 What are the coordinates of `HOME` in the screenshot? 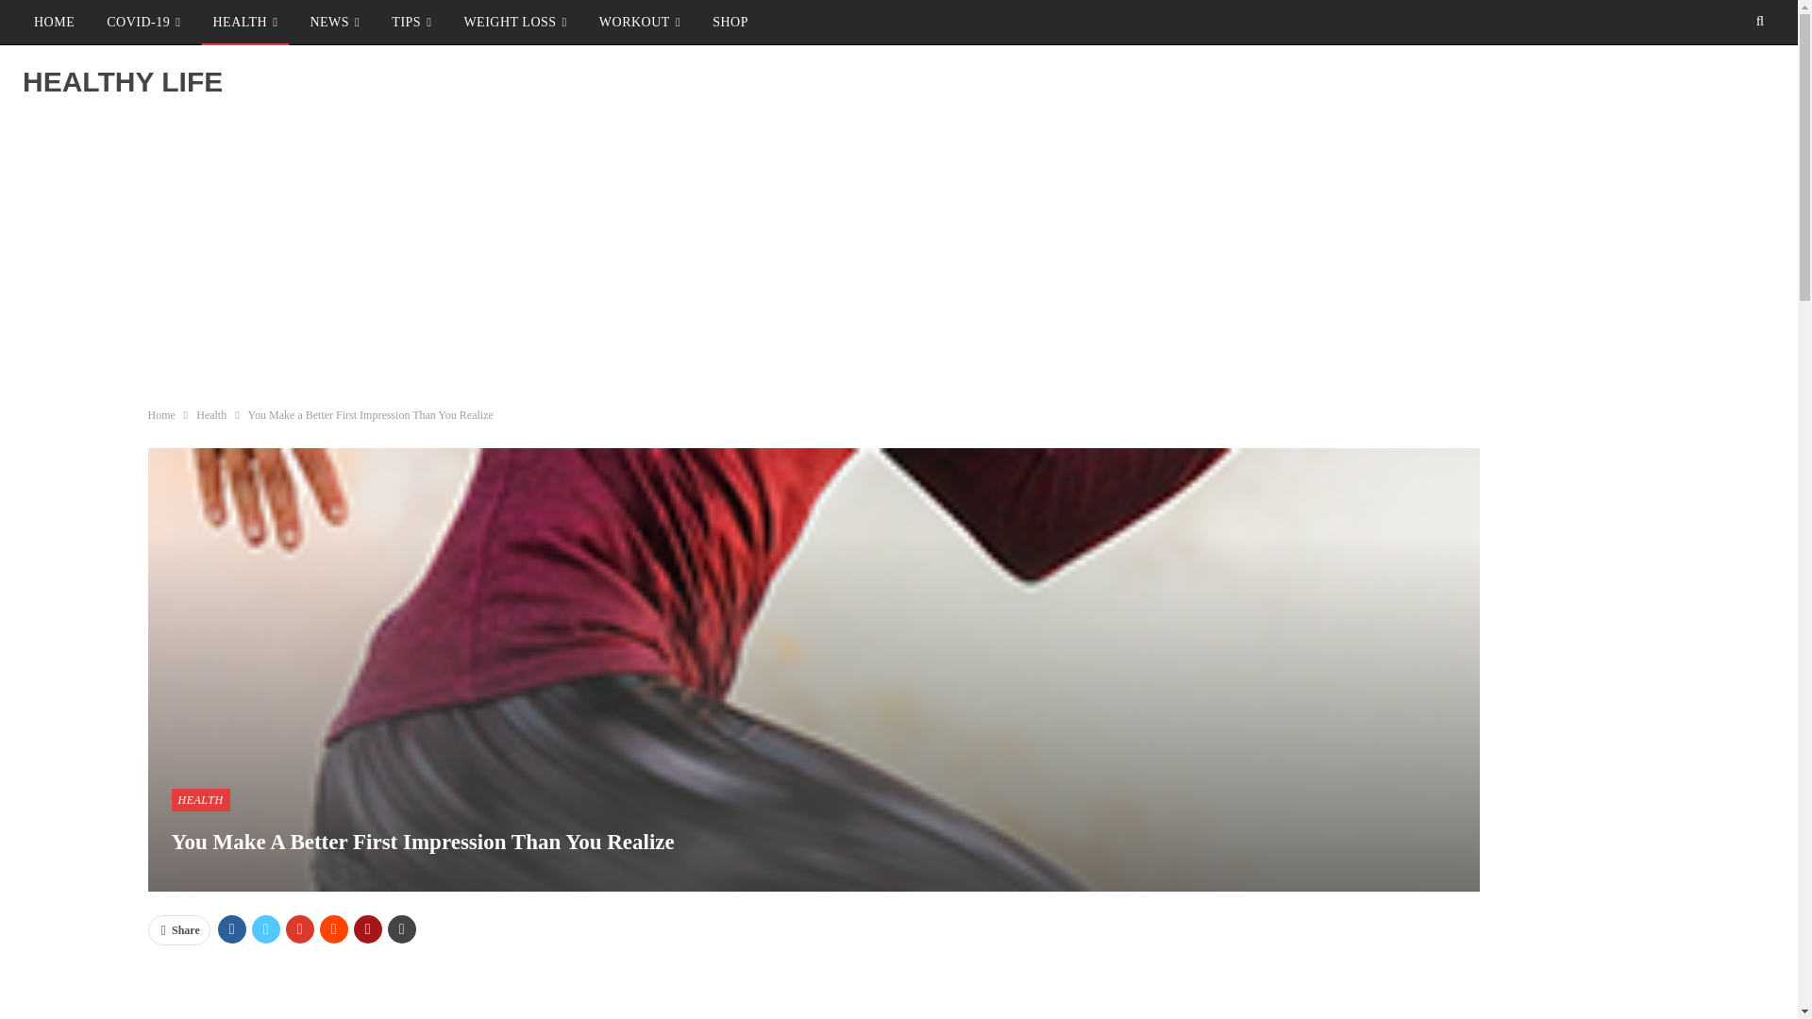 It's located at (53, 23).